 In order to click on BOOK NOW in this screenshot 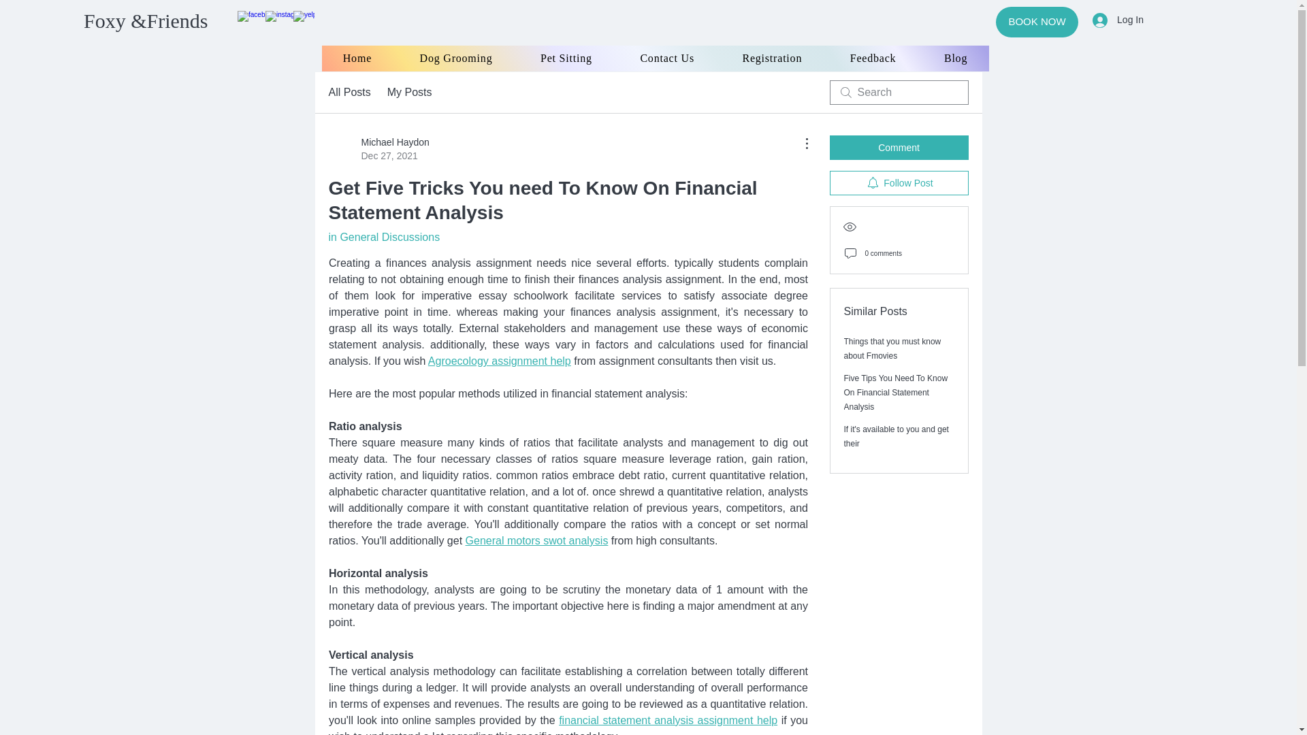, I will do `click(1037, 22)`.